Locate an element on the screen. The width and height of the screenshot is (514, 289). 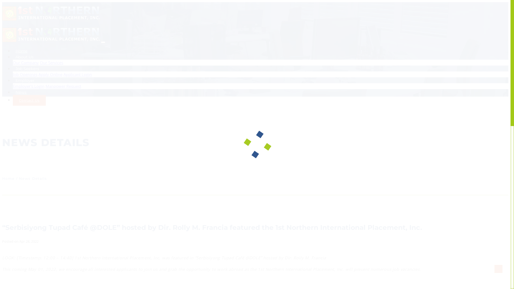
Job Seekers is located at coordinates (27, 69).